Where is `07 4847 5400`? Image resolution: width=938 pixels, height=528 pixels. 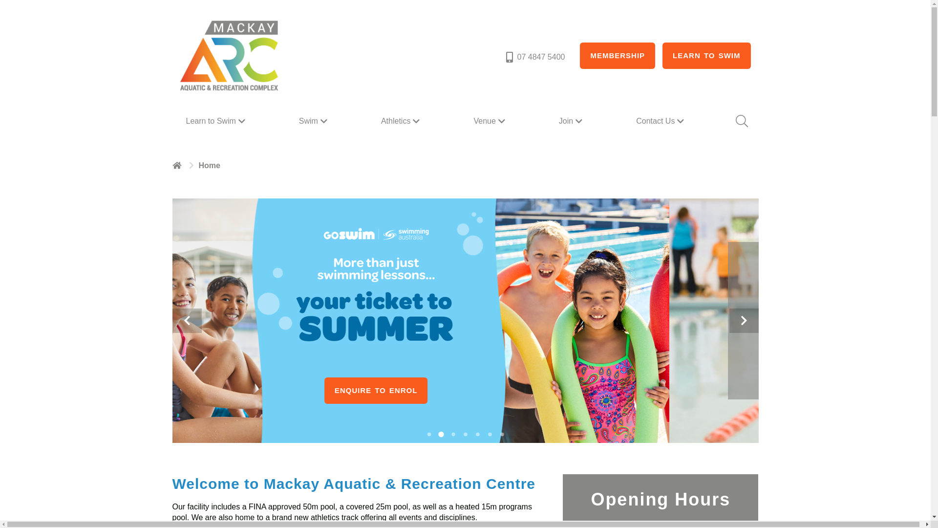 07 4847 5400 is located at coordinates (534, 57).